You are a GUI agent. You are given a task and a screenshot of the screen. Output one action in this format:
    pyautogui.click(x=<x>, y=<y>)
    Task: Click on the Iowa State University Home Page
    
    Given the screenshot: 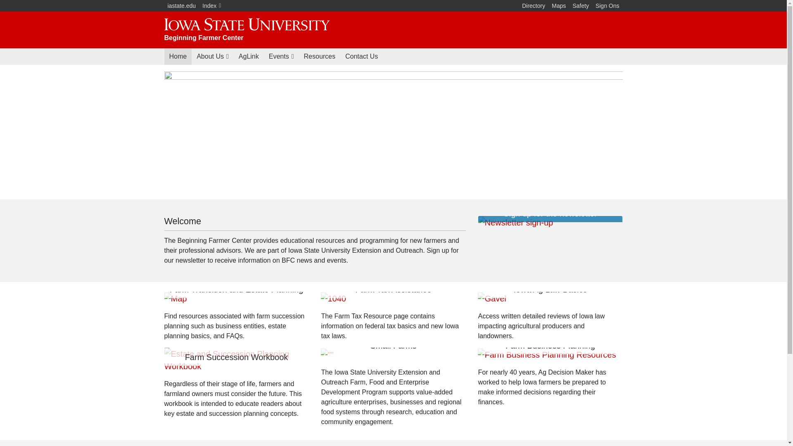 What is the action you would take?
    pyautogui.click(x=182, y=6)
    